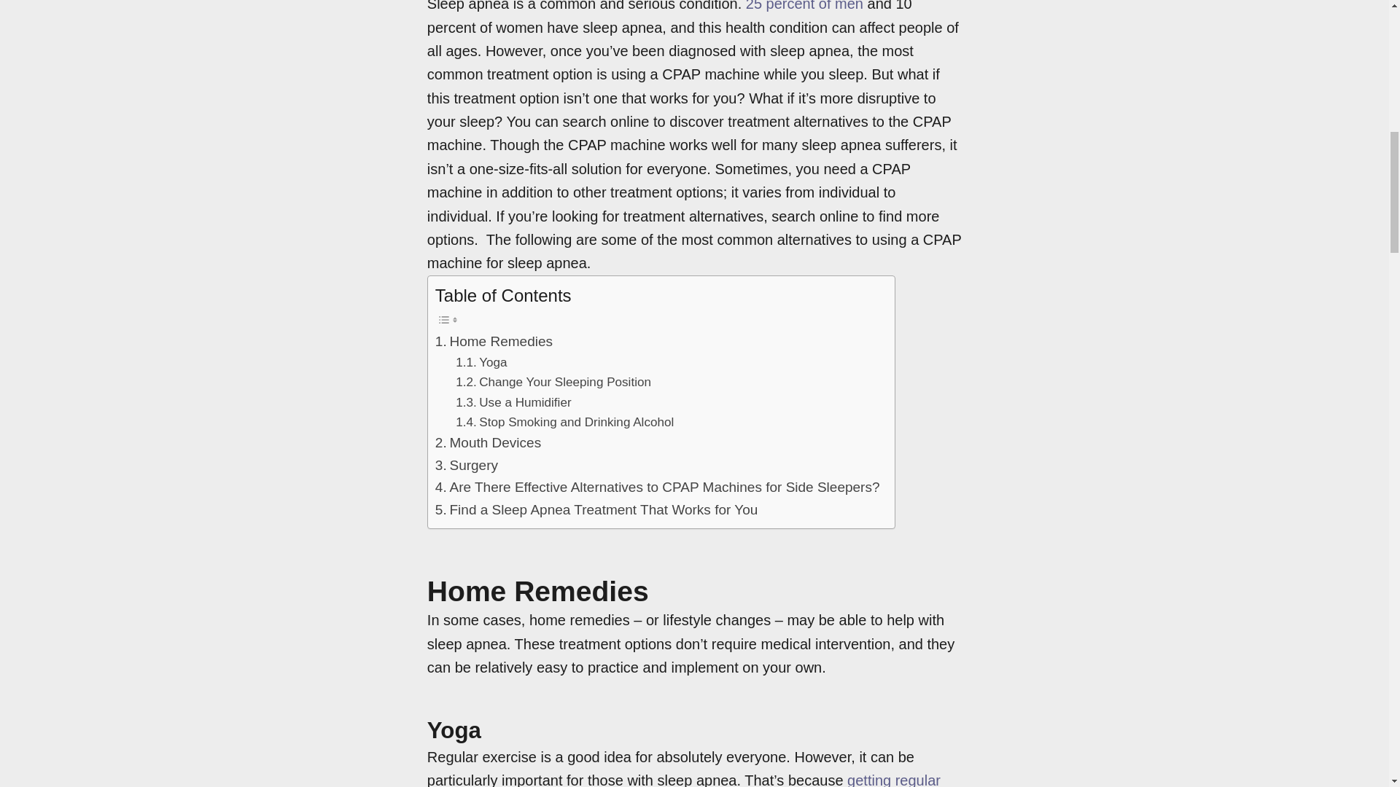 This screenshot has height=787, width=1400. What do you see at coordinates (467, 466) in the screenshot?
I see `Surgery` at bounding box center [467, 466].